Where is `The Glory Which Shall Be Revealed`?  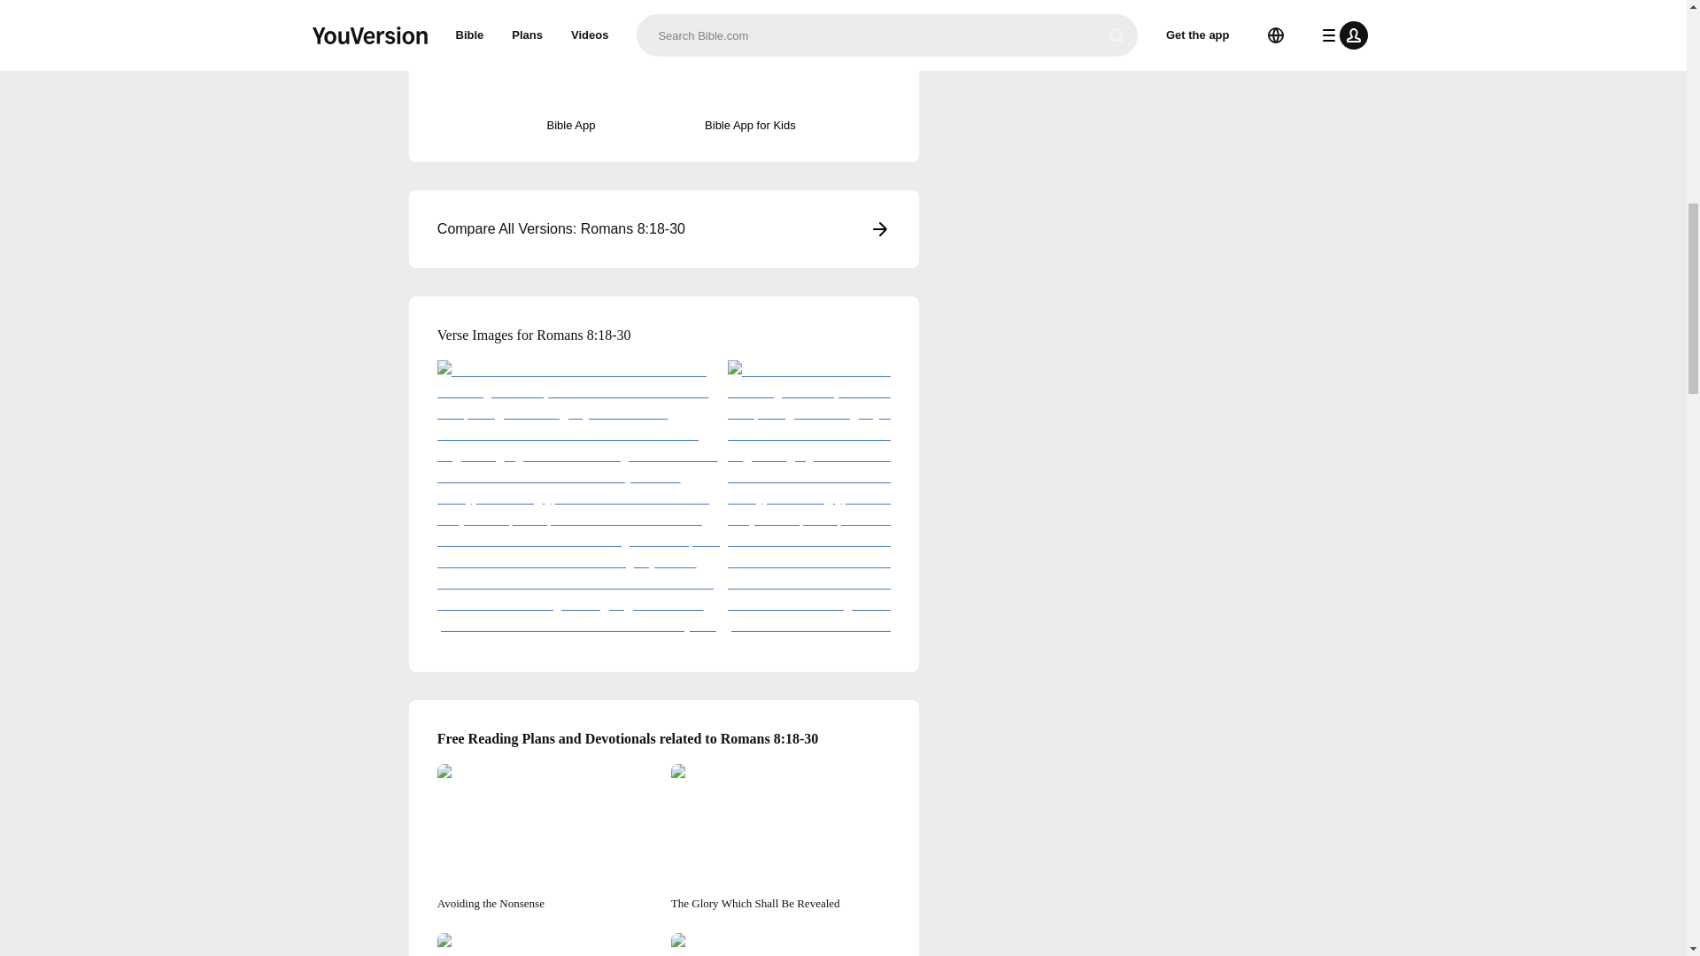
The Glory Which Shall Be Revealed is located at coordinates (781, 837).